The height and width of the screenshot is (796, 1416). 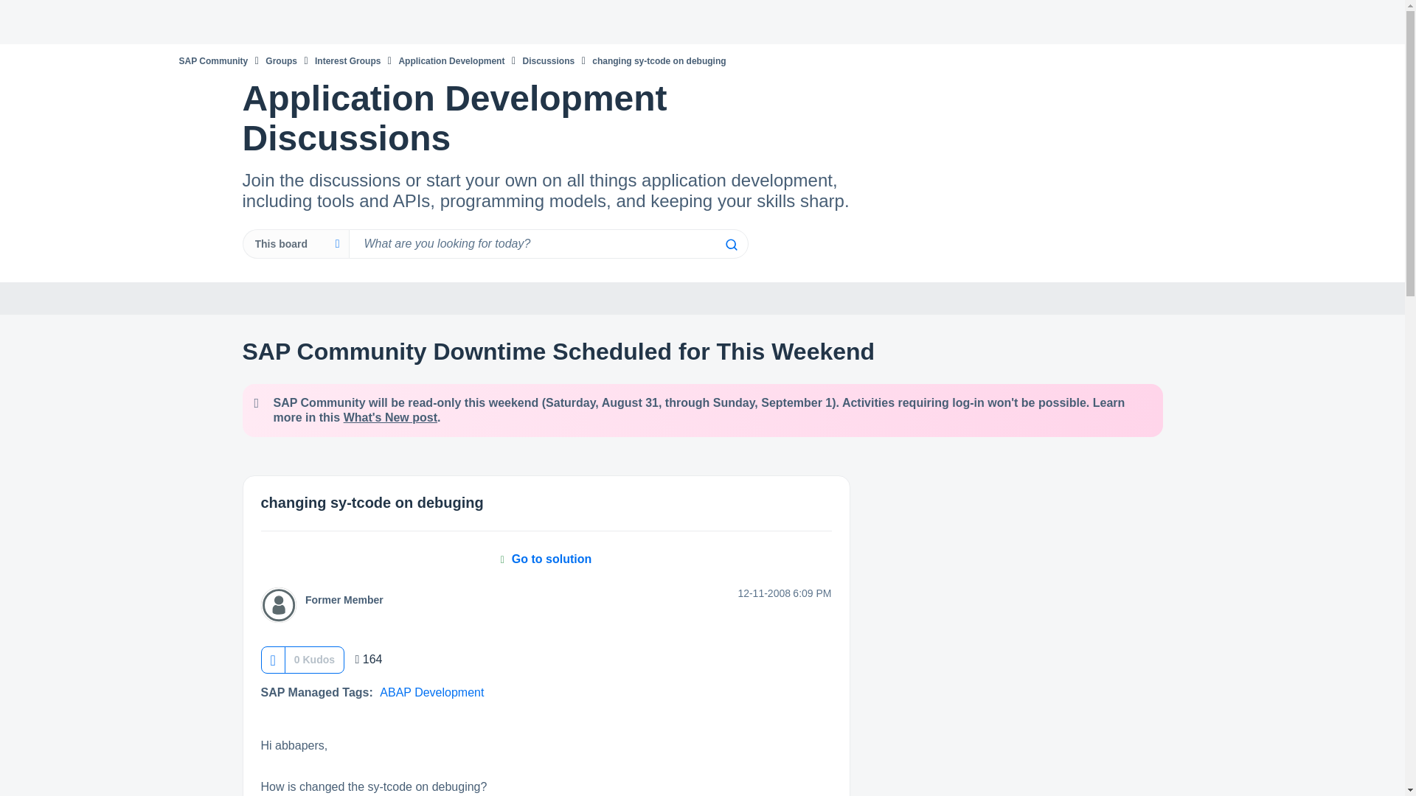 I want to click on Interest Groups, so click(x=347, y=60).